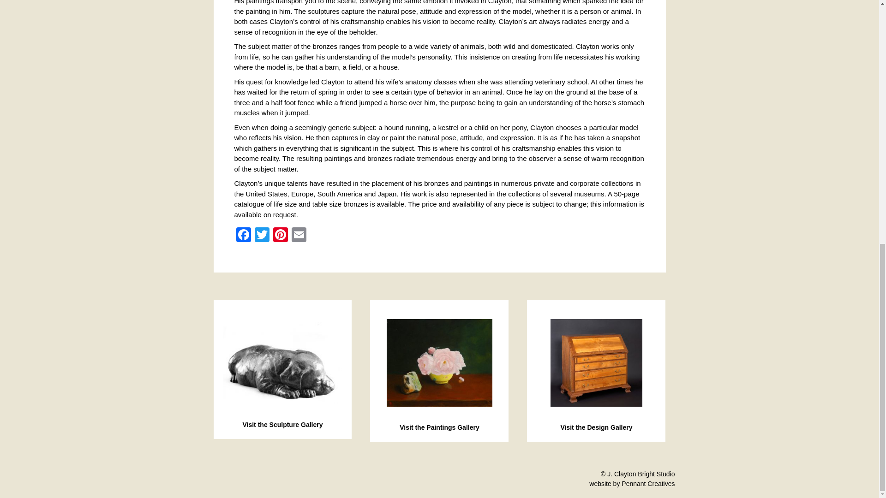 Image resolution: width=886 pixels, height=498 pixels. What do you see at coordinates (648, 484) in the screenshot?
I see `Pennant Creatives` at bounding box center [648, 484].